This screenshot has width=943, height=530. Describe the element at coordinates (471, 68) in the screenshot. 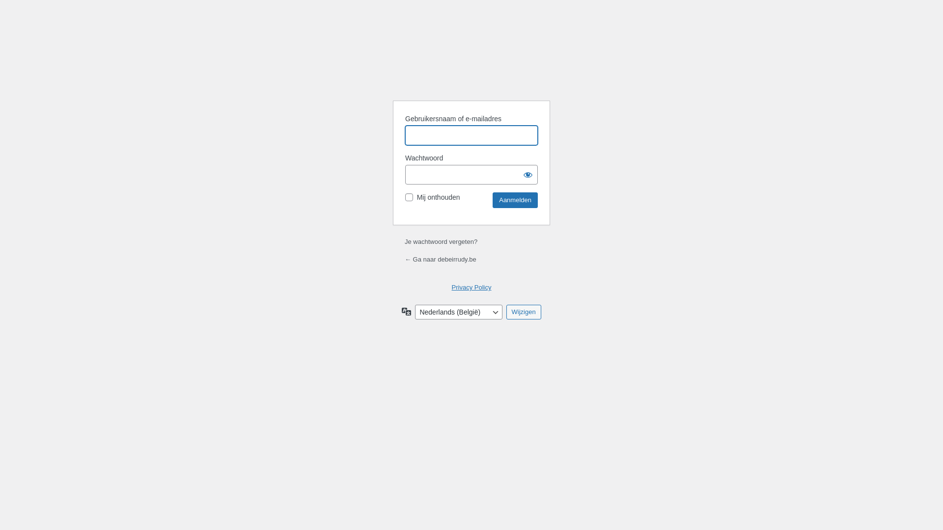

I see `Mogelijk gemaakt door WordPress` at that location.